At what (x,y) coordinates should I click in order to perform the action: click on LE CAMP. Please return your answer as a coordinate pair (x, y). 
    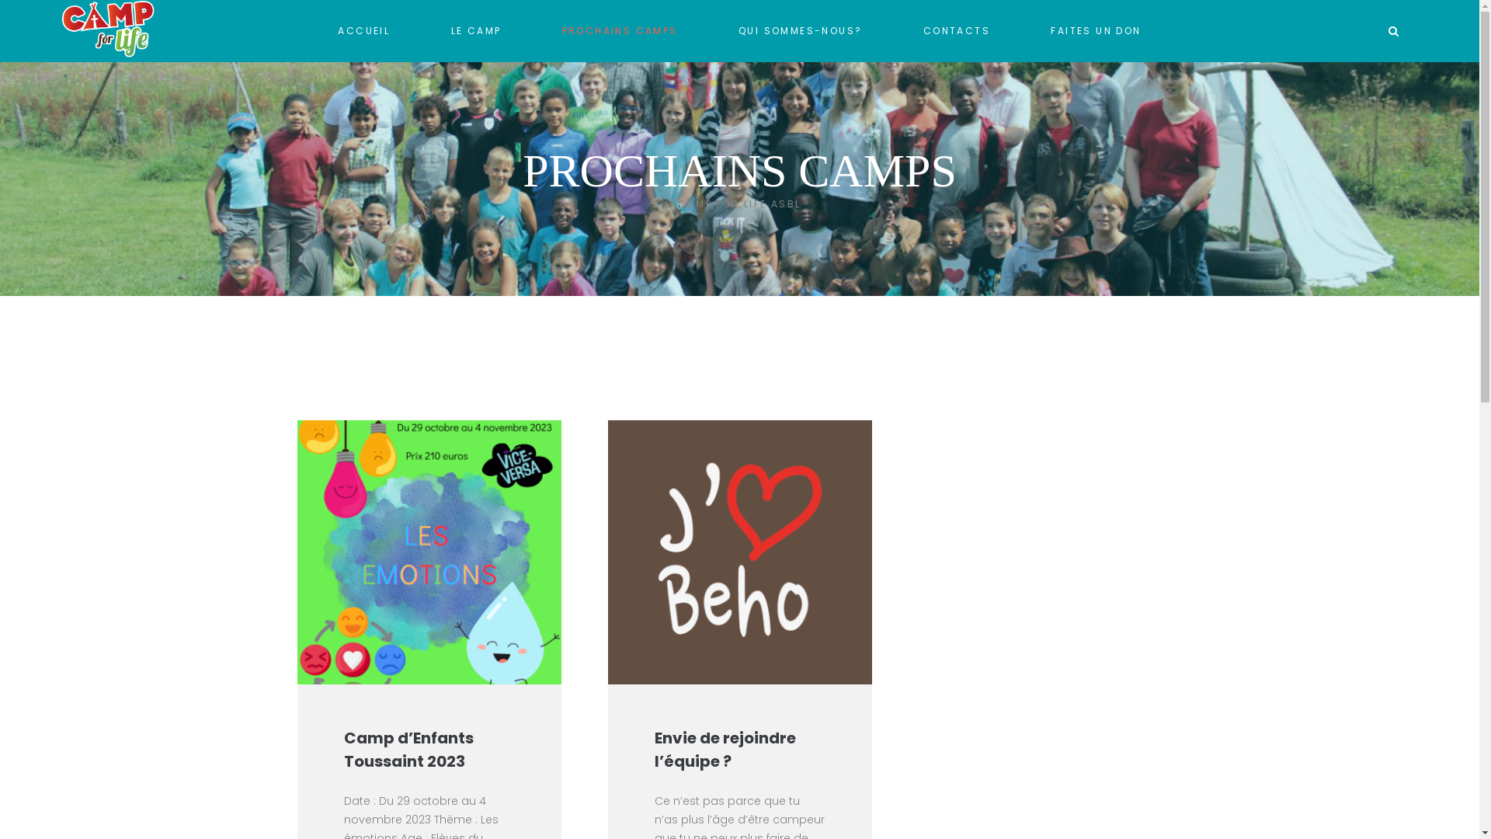
    Looking at the image, I should click on (475, 31).